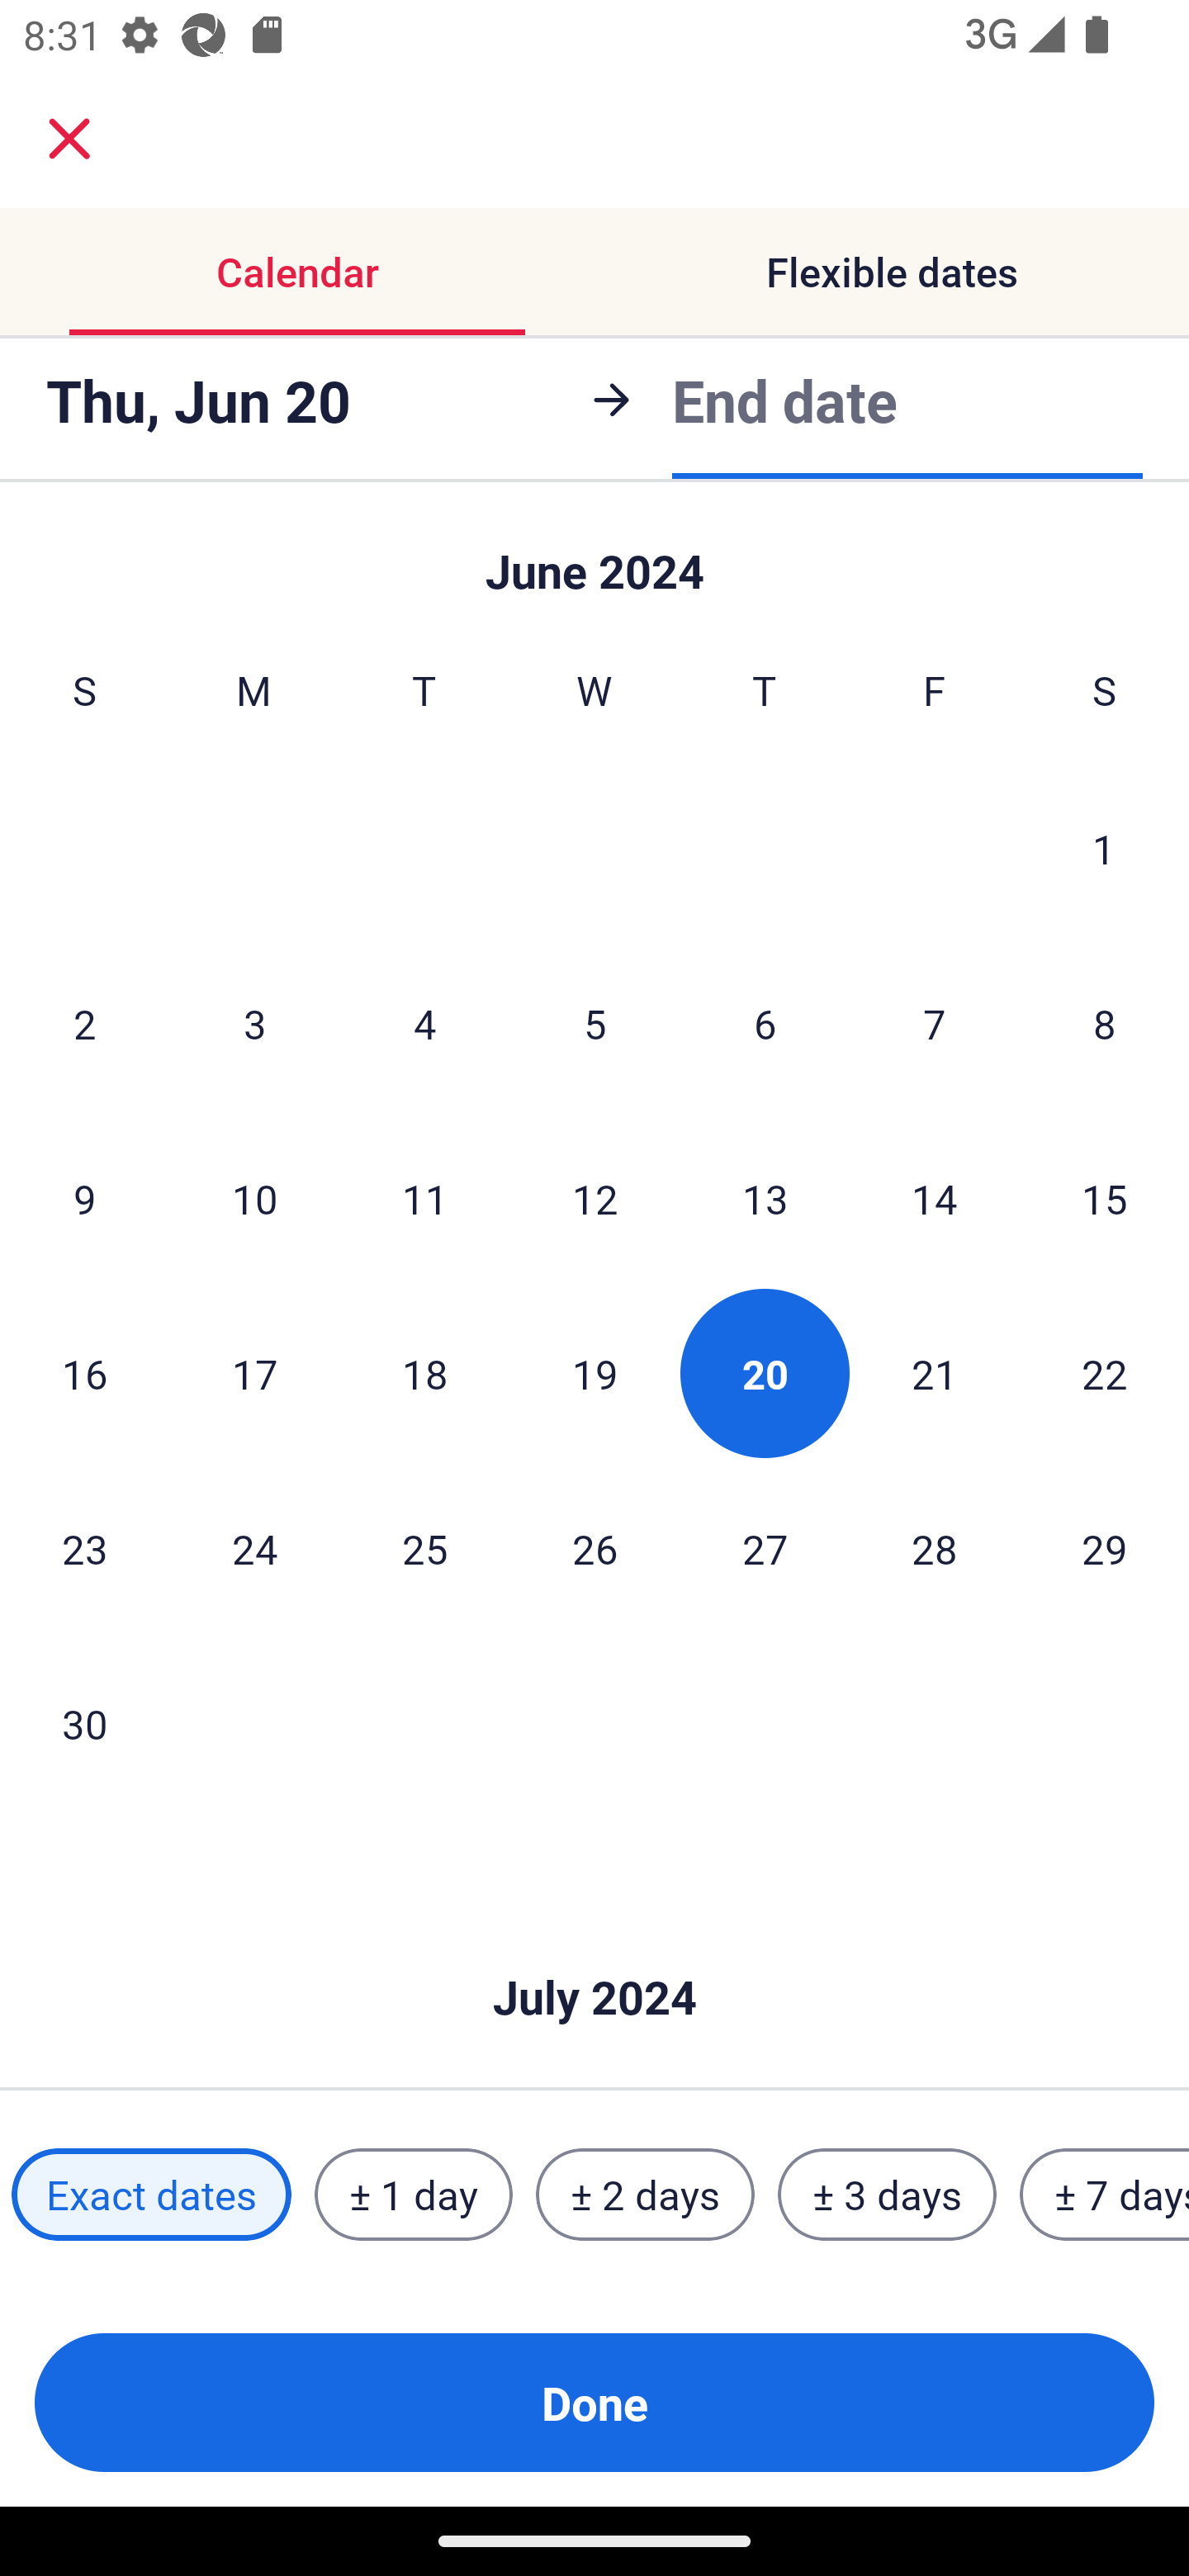 This screenshot has width=1189, height=2576. Describe the element at coordinates (594, 1197) in the screenshot. I see `12 Wednesday, June 12, 2024` at that location.